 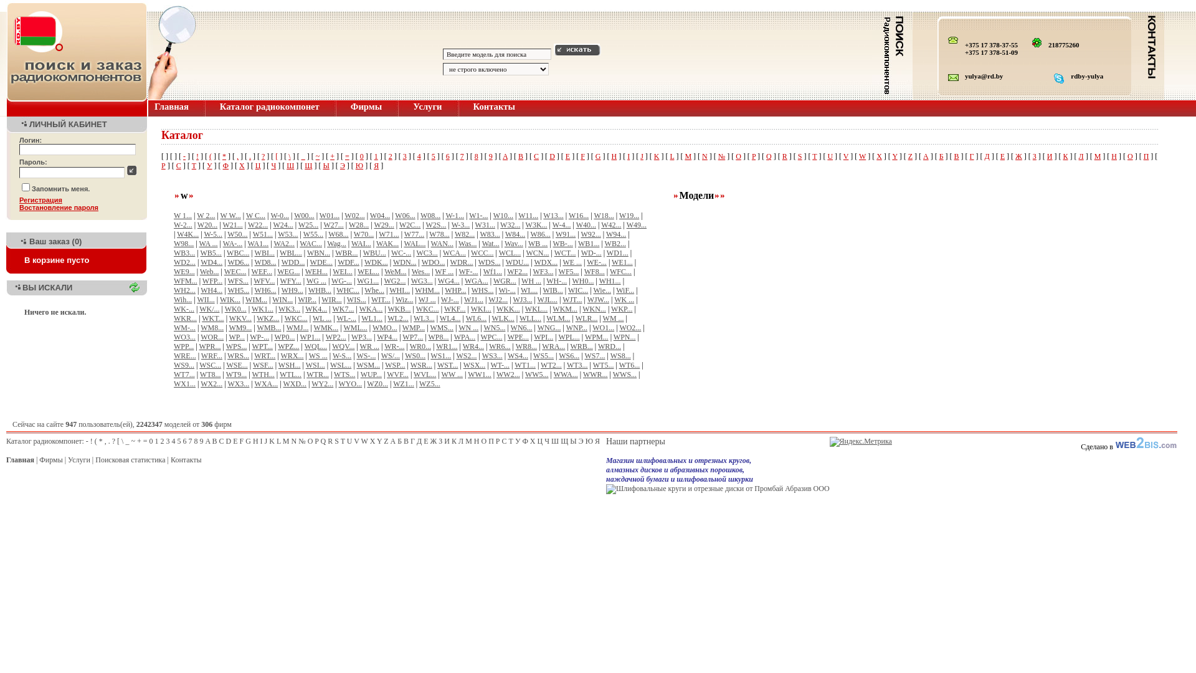 What do you see at coordinates (240, 328) in the screenshot?
I see `WM9...` at bounding box center [240, 328].